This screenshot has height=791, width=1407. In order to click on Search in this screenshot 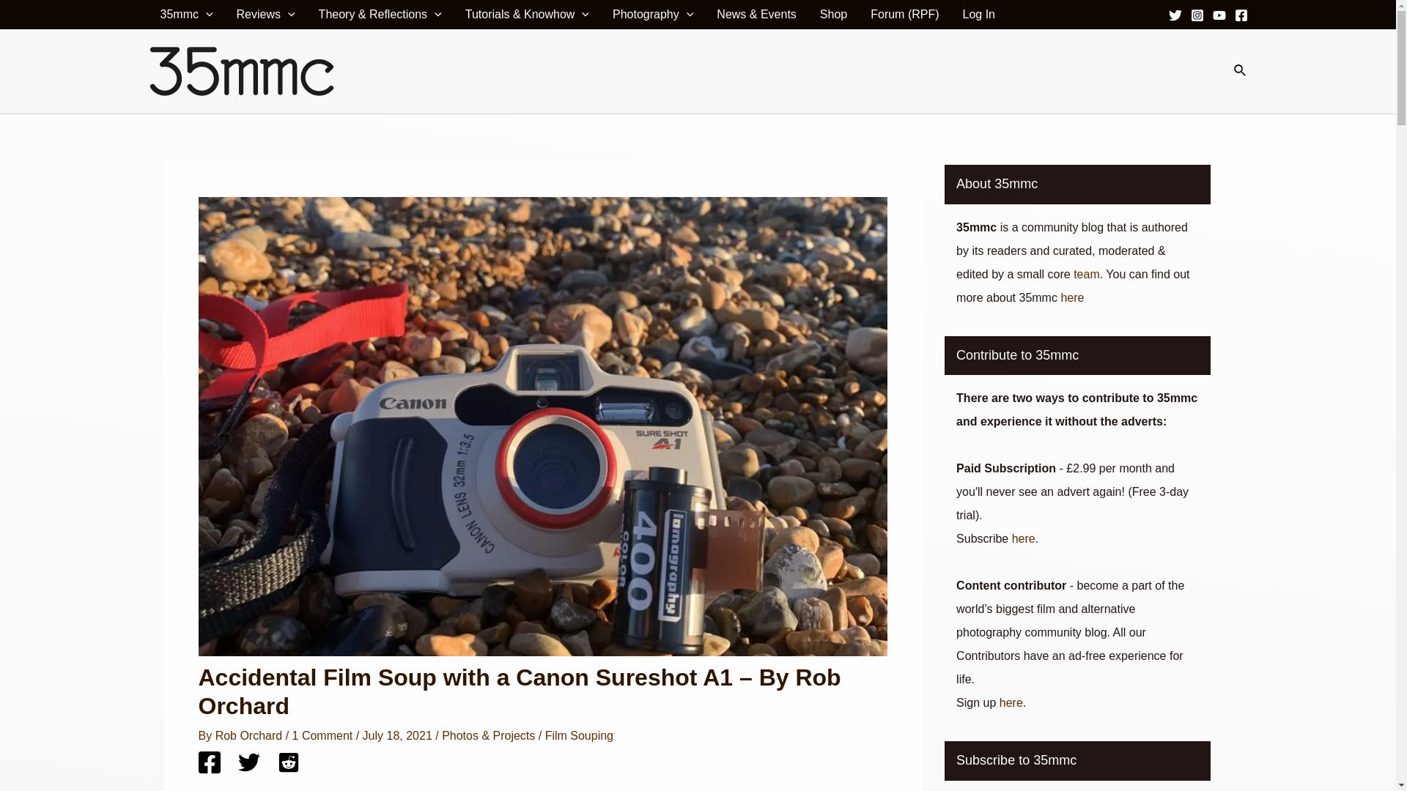, I will do `click(1241, 71)`.